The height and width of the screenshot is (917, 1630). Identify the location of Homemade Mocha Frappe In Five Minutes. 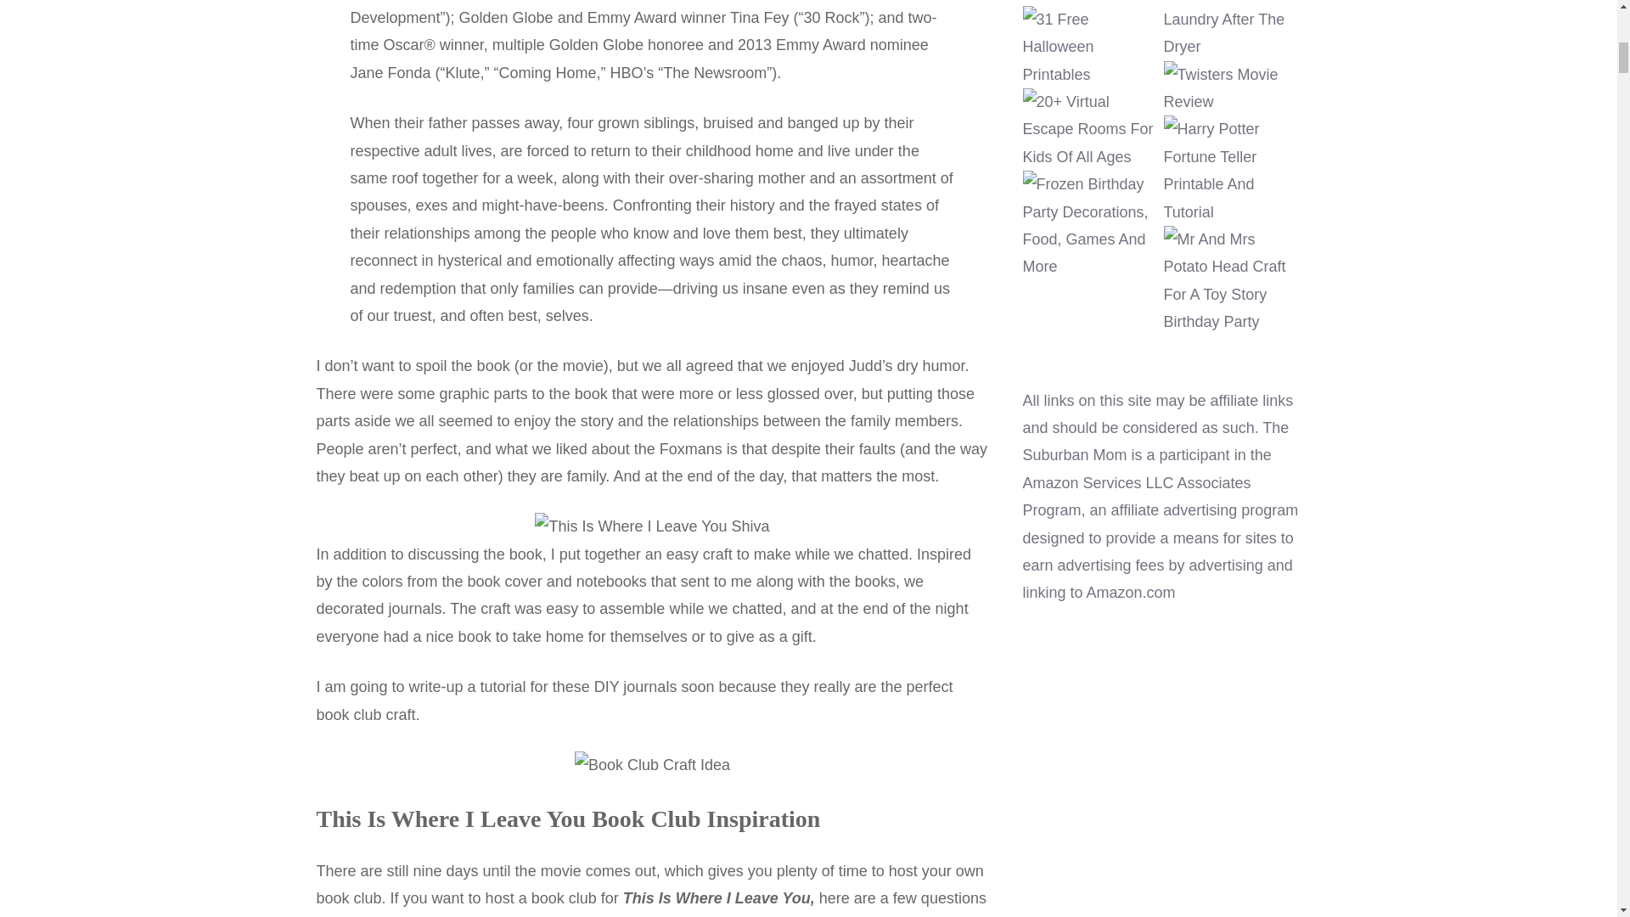
(1090, 3).